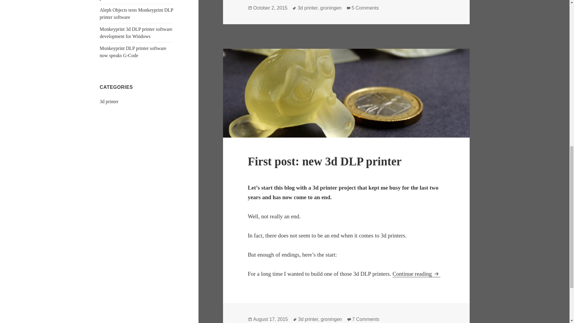 The height and width of the screenshot is (323, 574). What do you see at coordinates (416, 274) in the screenshot?
I see `Monkeyprint DLP printer software now speaks G-Code` at bounding box center [416, 274].